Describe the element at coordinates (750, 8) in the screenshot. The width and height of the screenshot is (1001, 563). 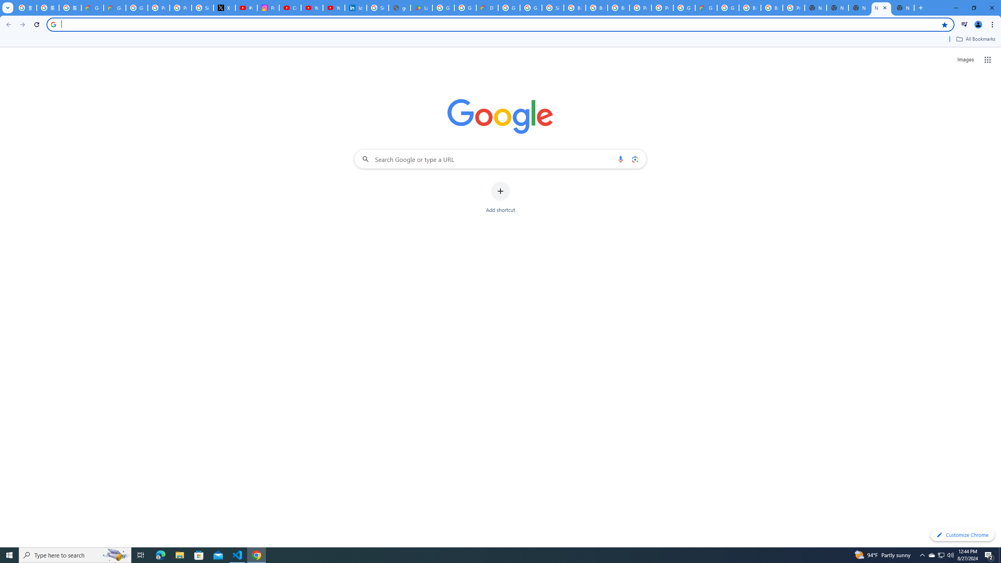
I see `Browse Chrome as a guest - Computer - Google Chrome Help` at that location.